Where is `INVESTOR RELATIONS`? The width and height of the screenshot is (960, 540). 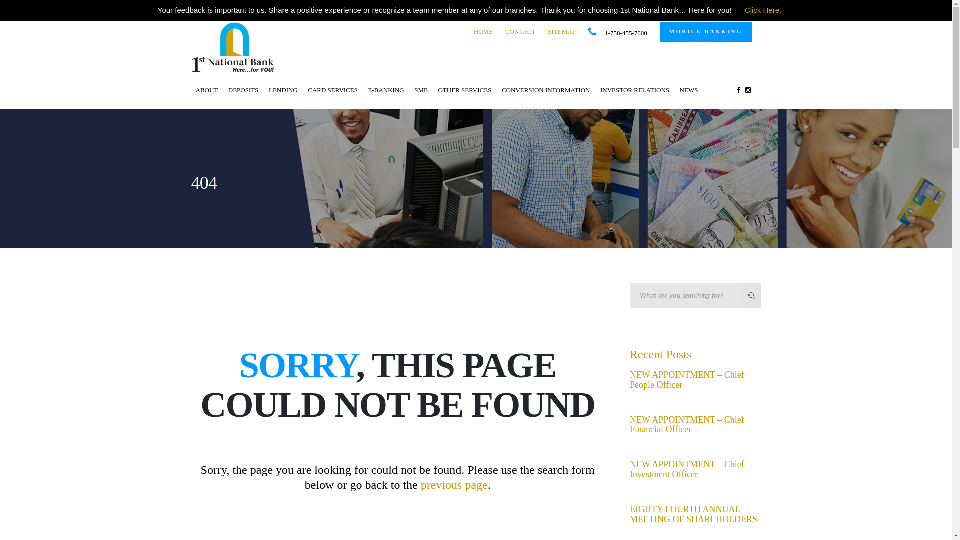
INVESTOR RELATIONS is located at coordinates (635, 90).